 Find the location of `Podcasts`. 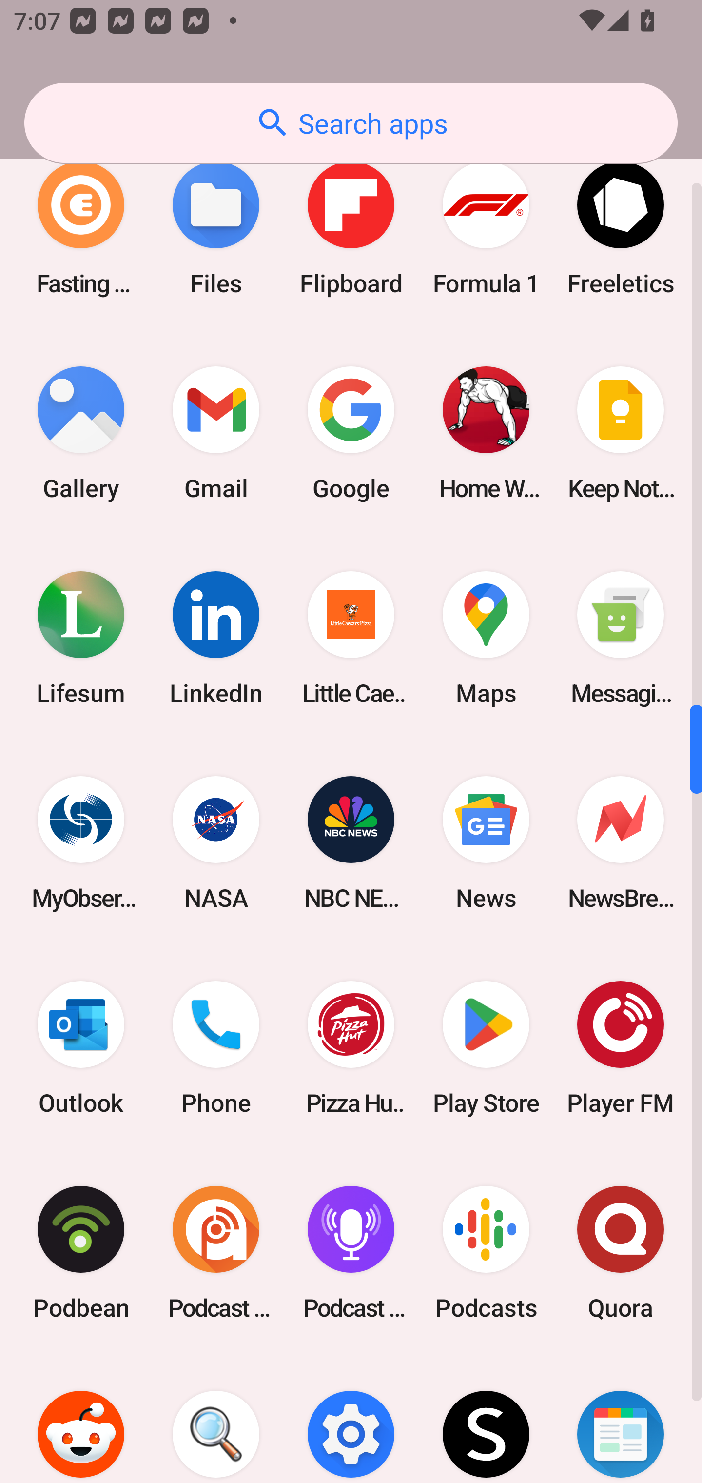

Podcasts is located at coordinates (486, 1253).